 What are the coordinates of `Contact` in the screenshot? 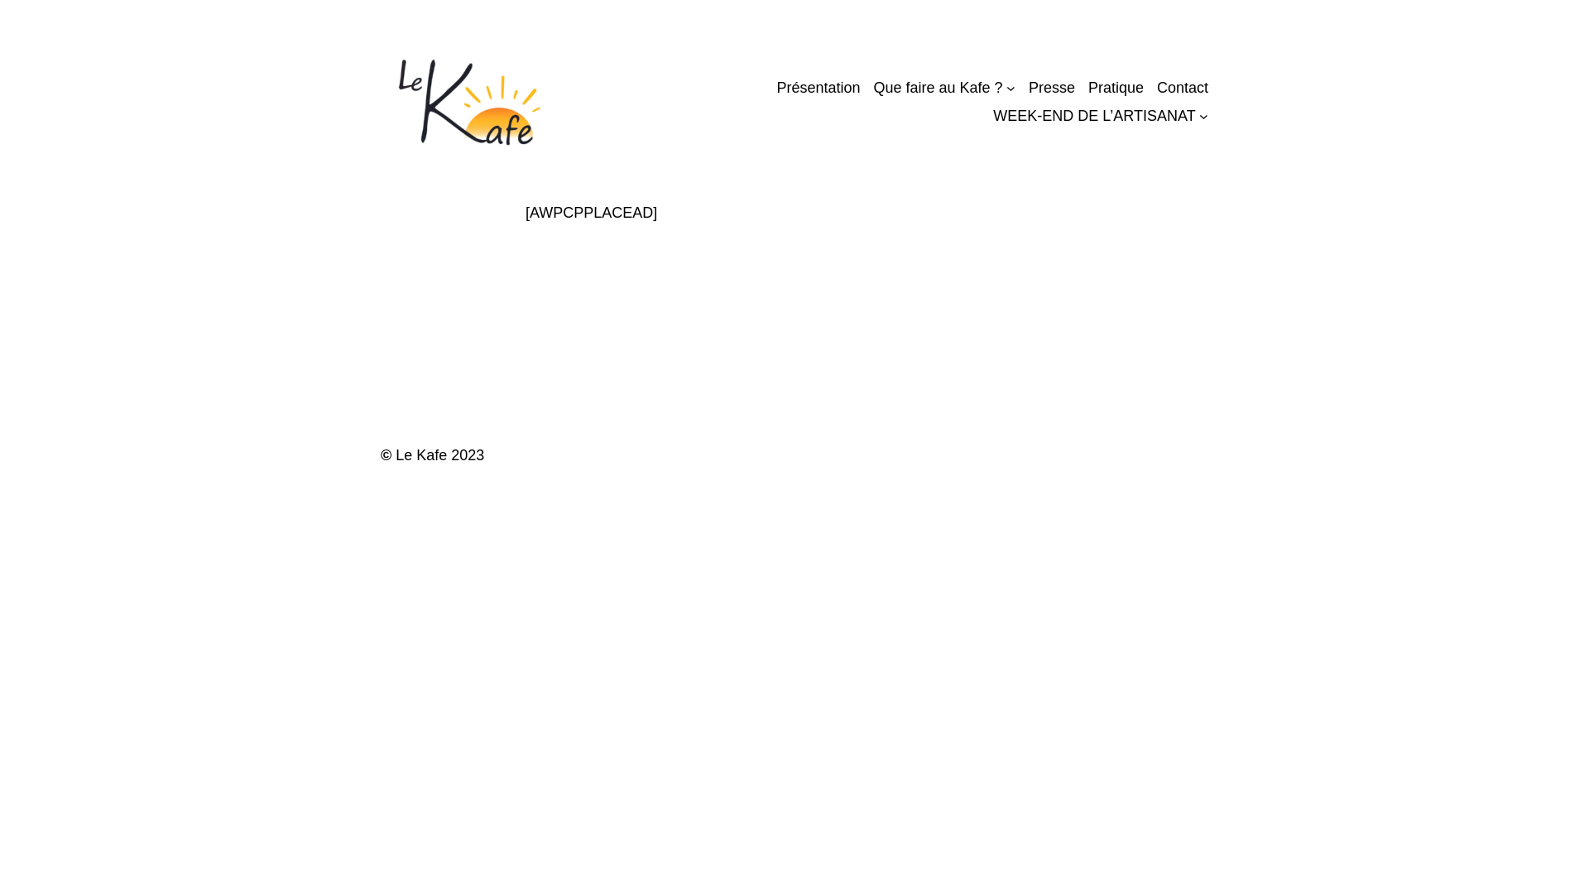 It's located at (1183, 88).